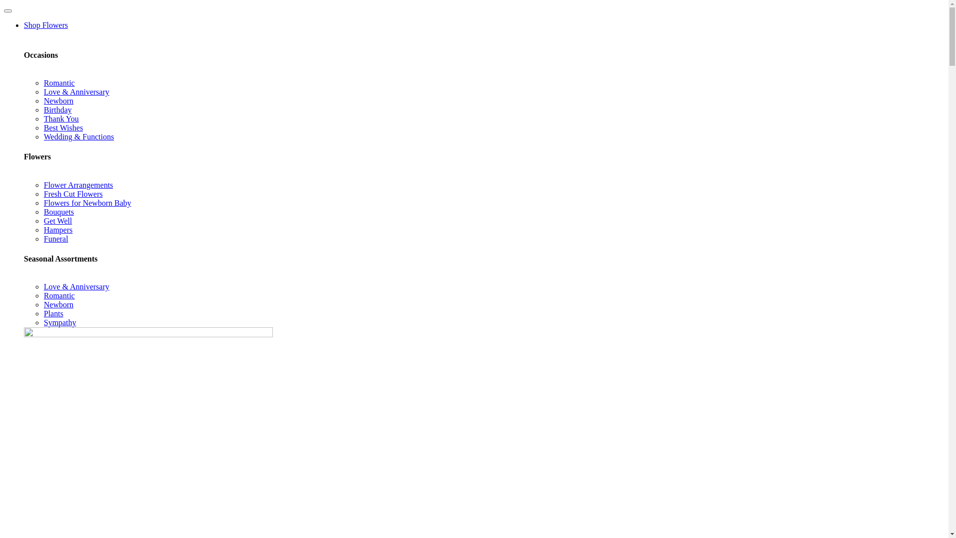  What do you see at coordinates (58, 221) in the screenshot?
I see `Get Well` at bounding box center [58, 221].